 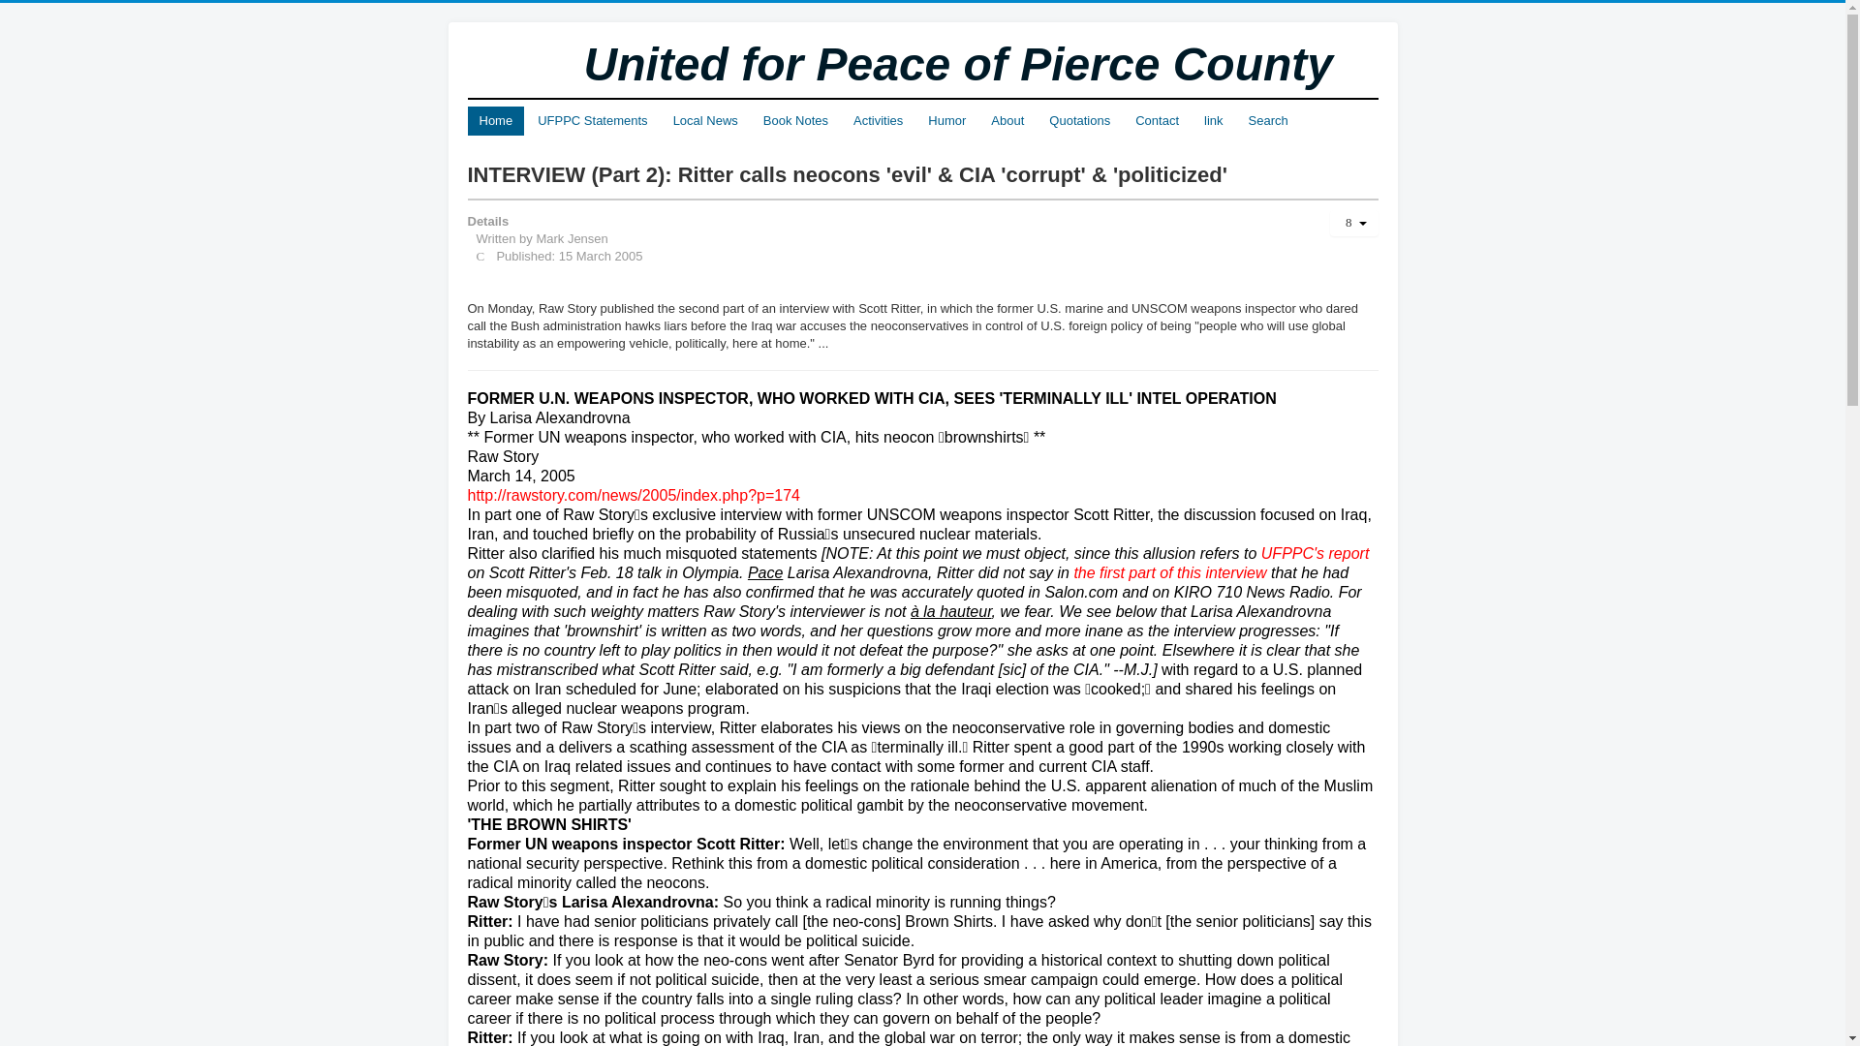 I want to click on Humor, so click(x=947, y=121).